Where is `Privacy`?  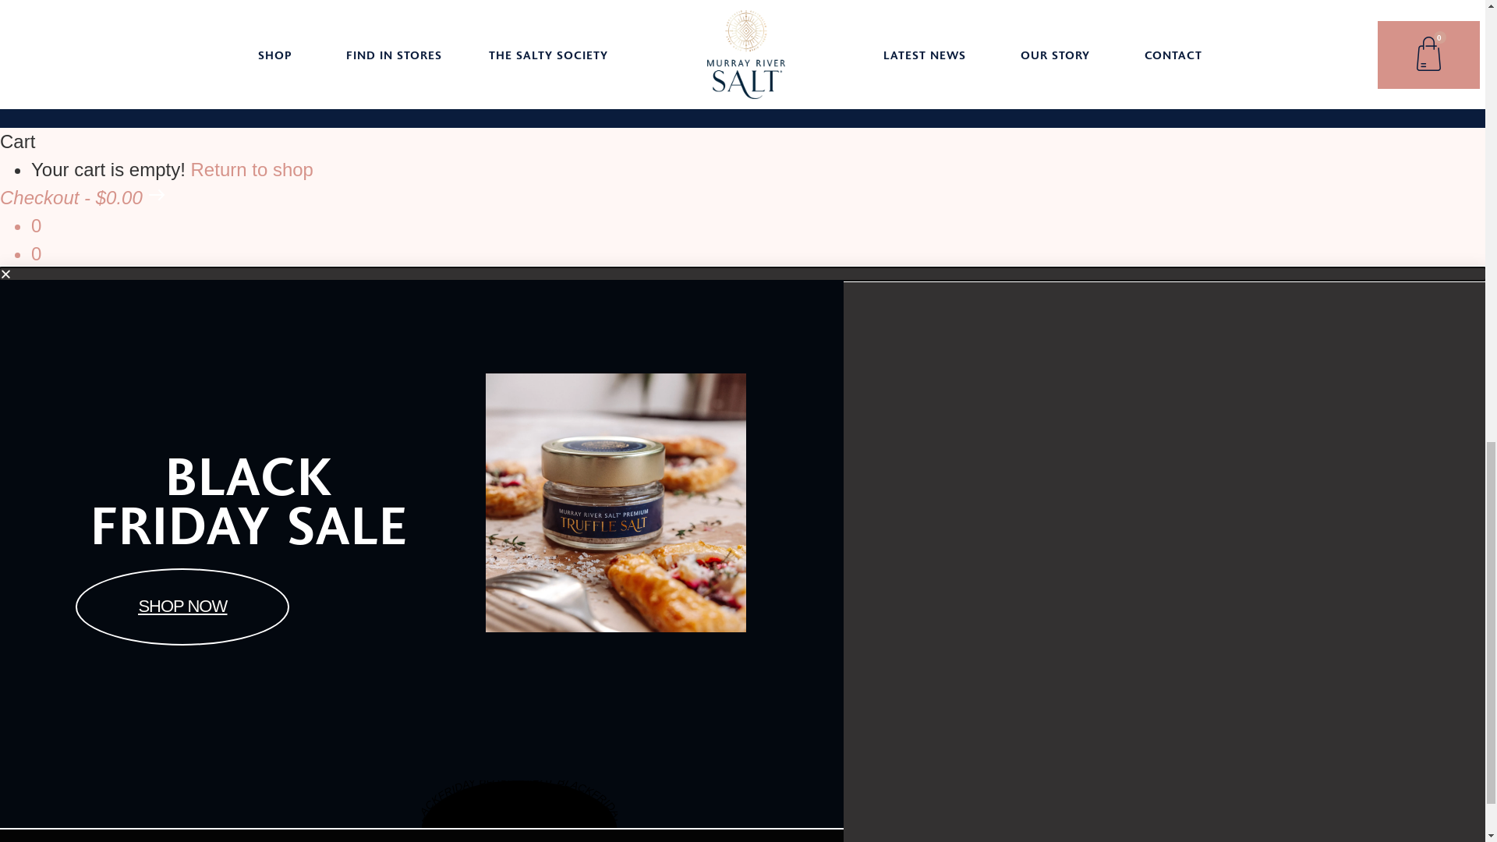
Privacy is located at coordinates (1099, 636).